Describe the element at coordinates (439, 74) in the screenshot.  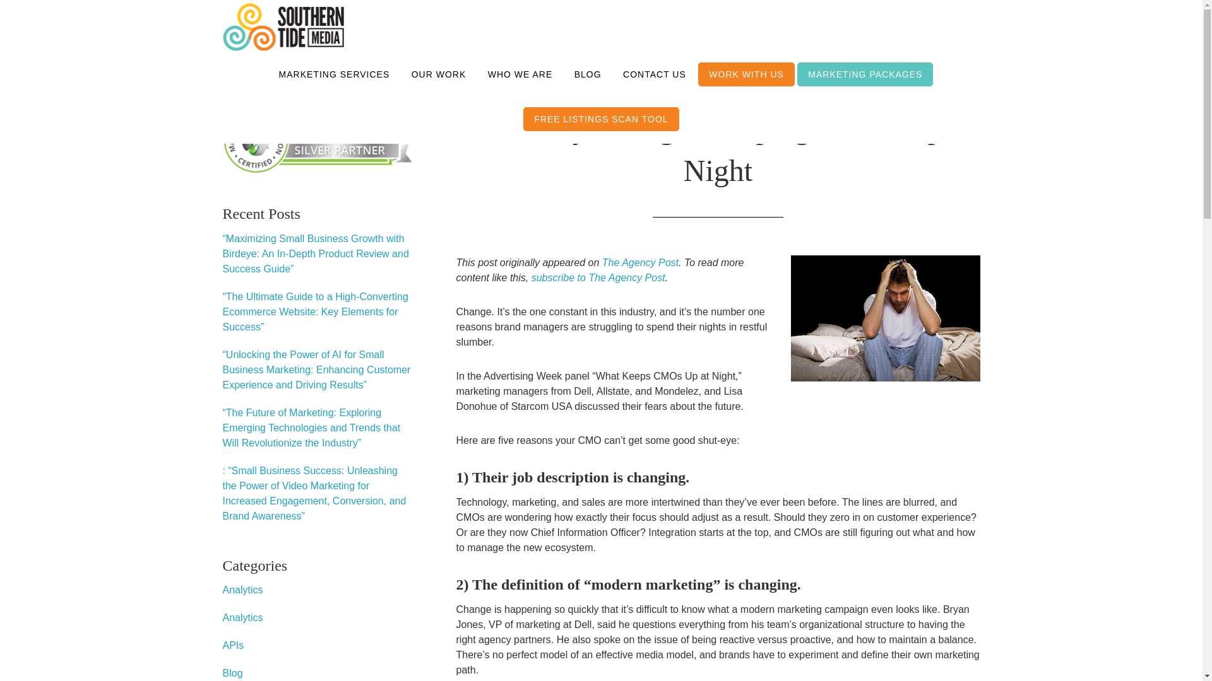
I see `OUR WORK` at that location.